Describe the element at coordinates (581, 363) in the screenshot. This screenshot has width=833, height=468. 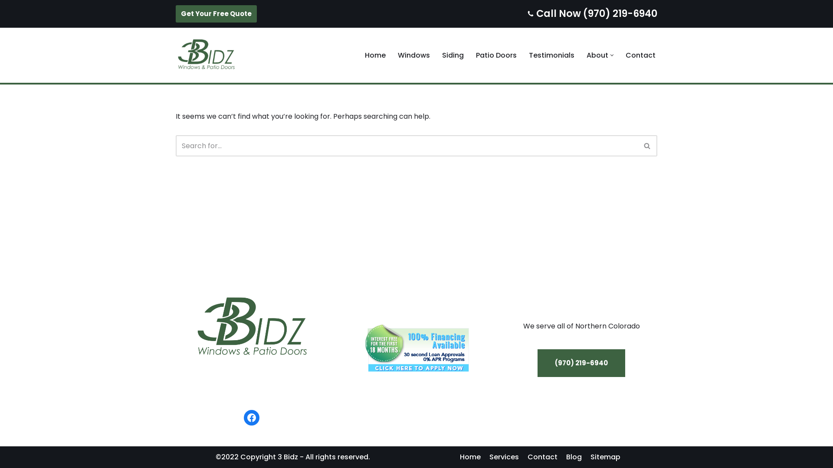
I see `(970) 219-6940` at that location.